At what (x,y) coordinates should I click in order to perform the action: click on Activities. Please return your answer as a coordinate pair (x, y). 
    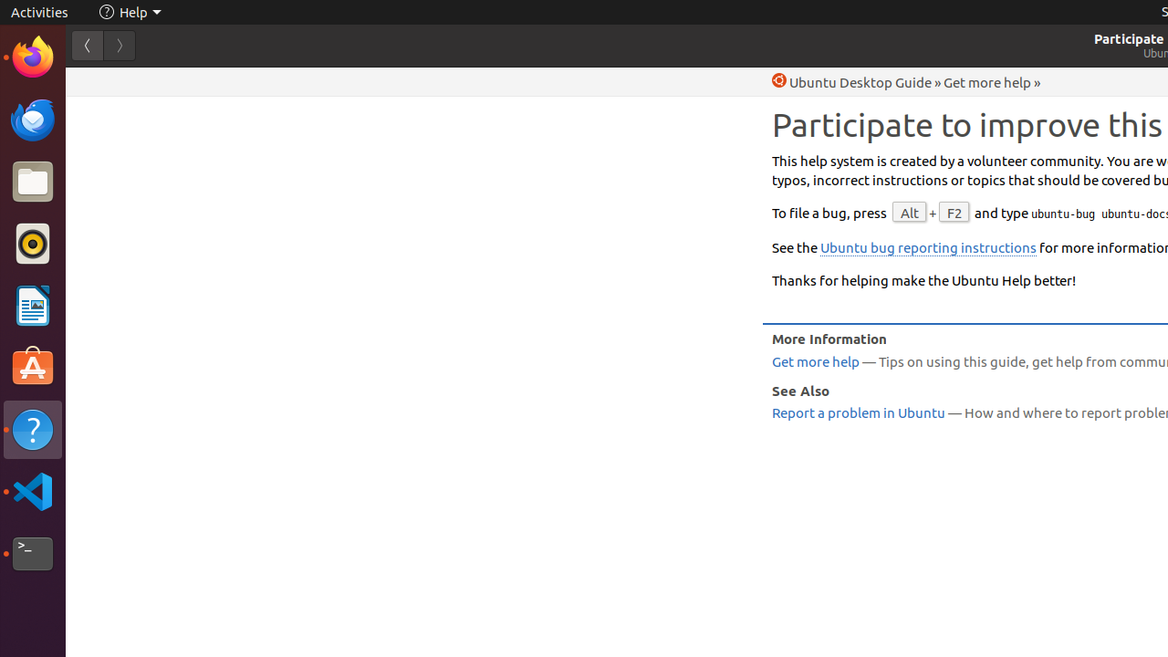
    Looking at the image, I should click on (40, 13).